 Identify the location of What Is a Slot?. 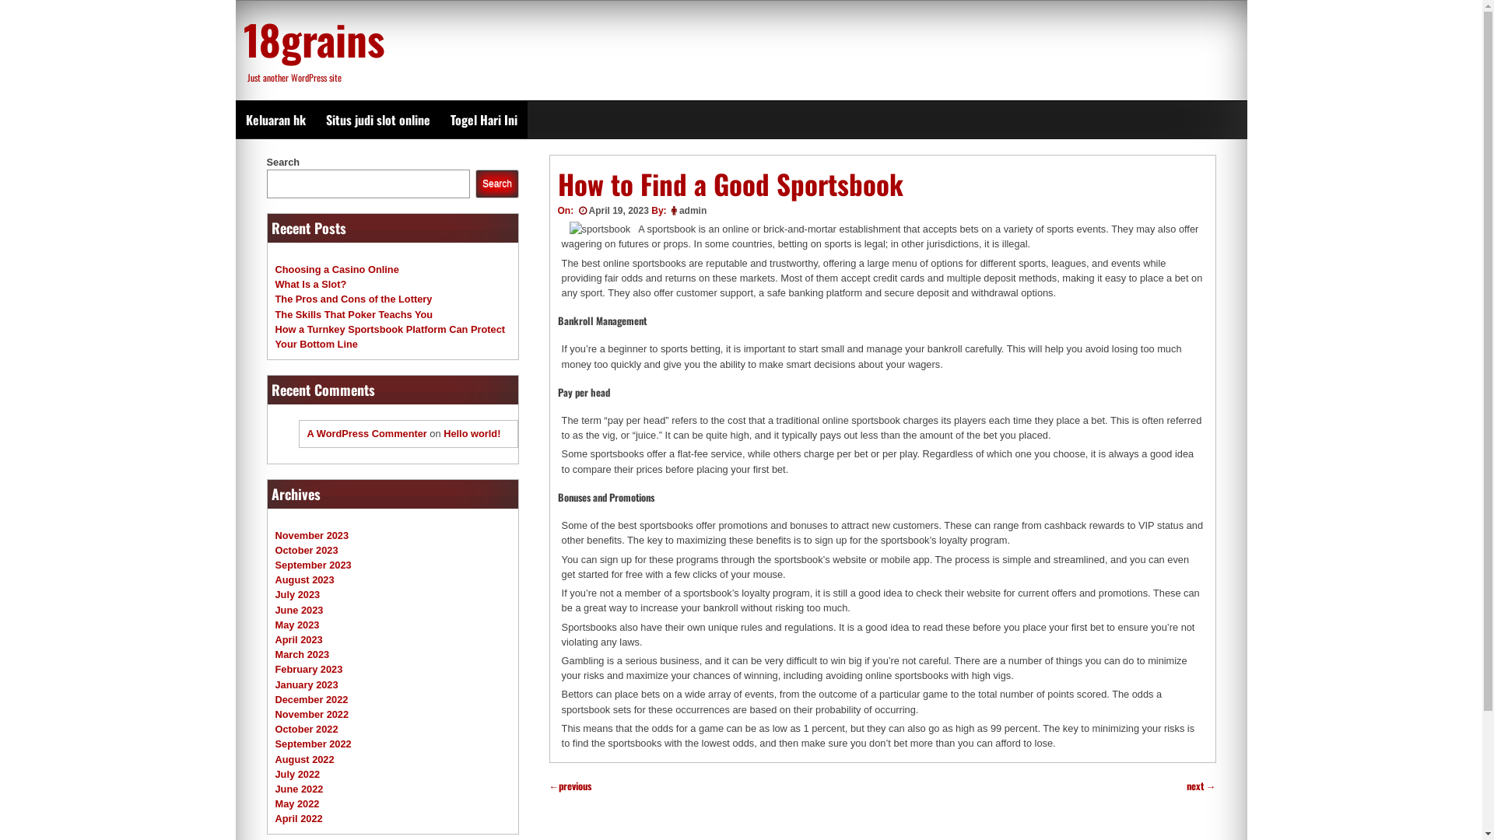
(311, 285).